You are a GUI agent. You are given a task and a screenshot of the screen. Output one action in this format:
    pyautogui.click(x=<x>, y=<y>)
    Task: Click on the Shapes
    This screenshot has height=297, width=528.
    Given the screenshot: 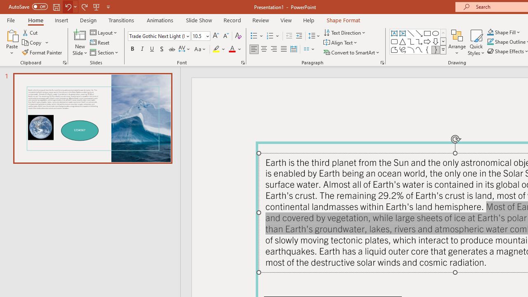 What is the action you would take?
    pyautogui.click(x=443, y=49)
    